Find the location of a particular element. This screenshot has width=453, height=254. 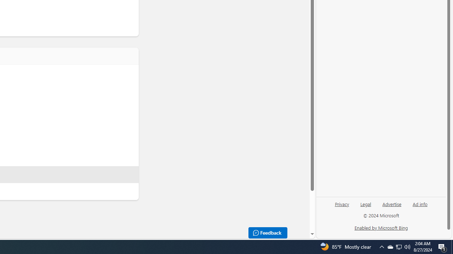

Legal is located at coordinates (366, 204).